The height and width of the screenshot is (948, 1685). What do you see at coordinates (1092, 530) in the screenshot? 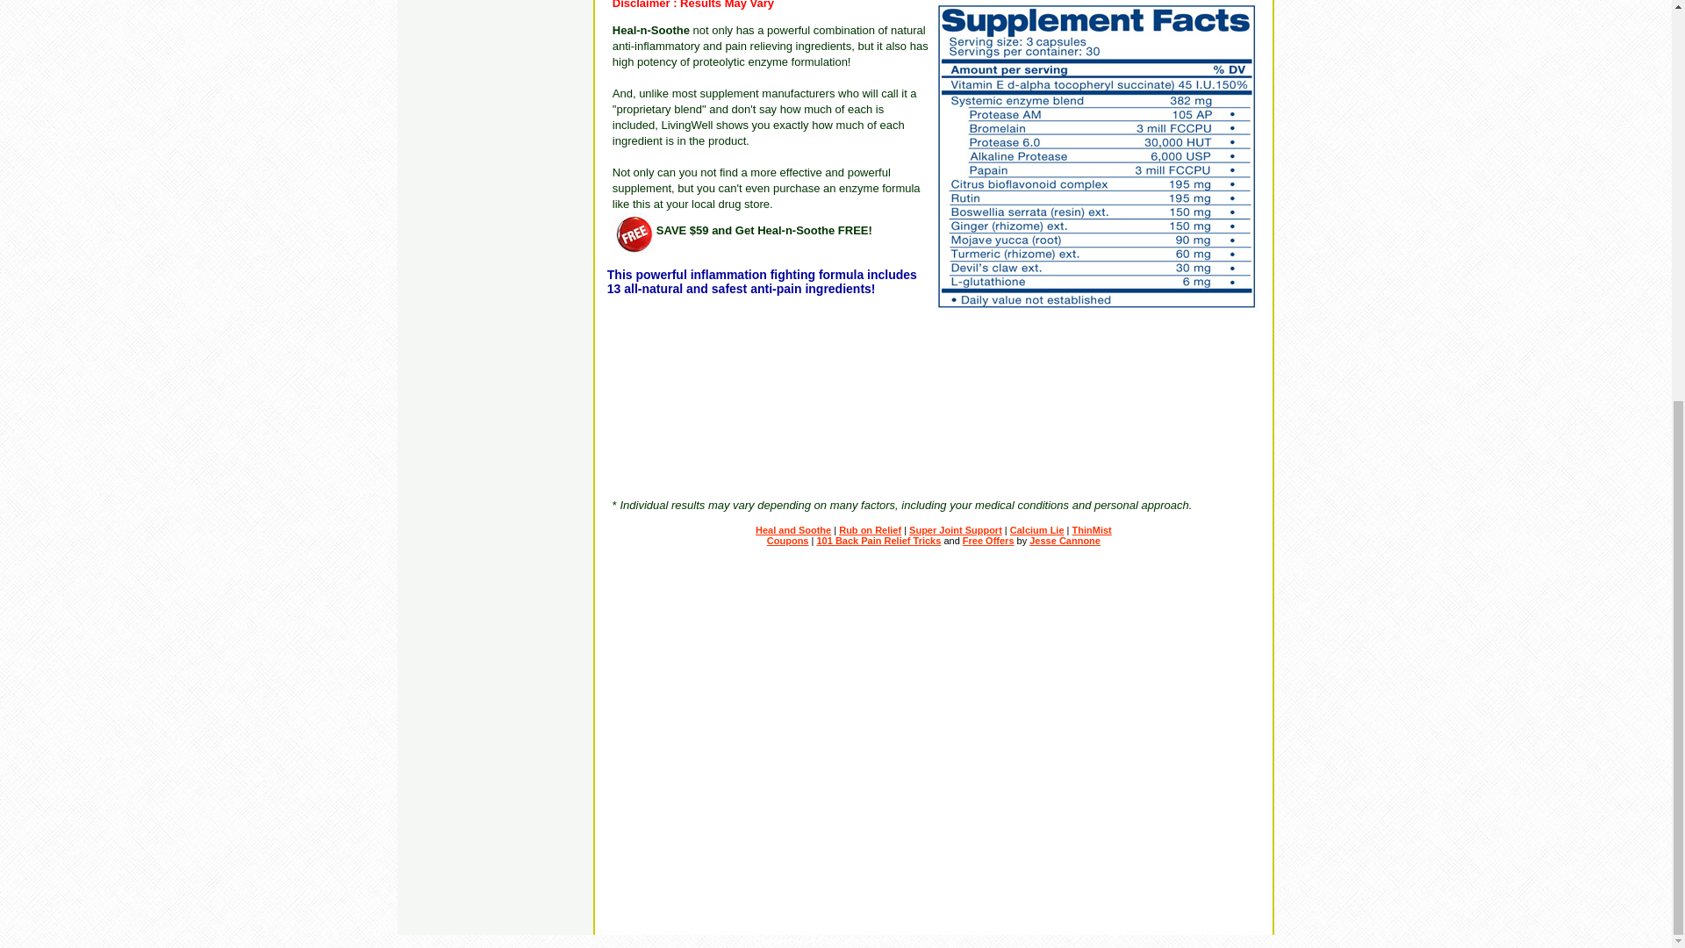
I see `ThinMist` at bounding box center [1092, 530].